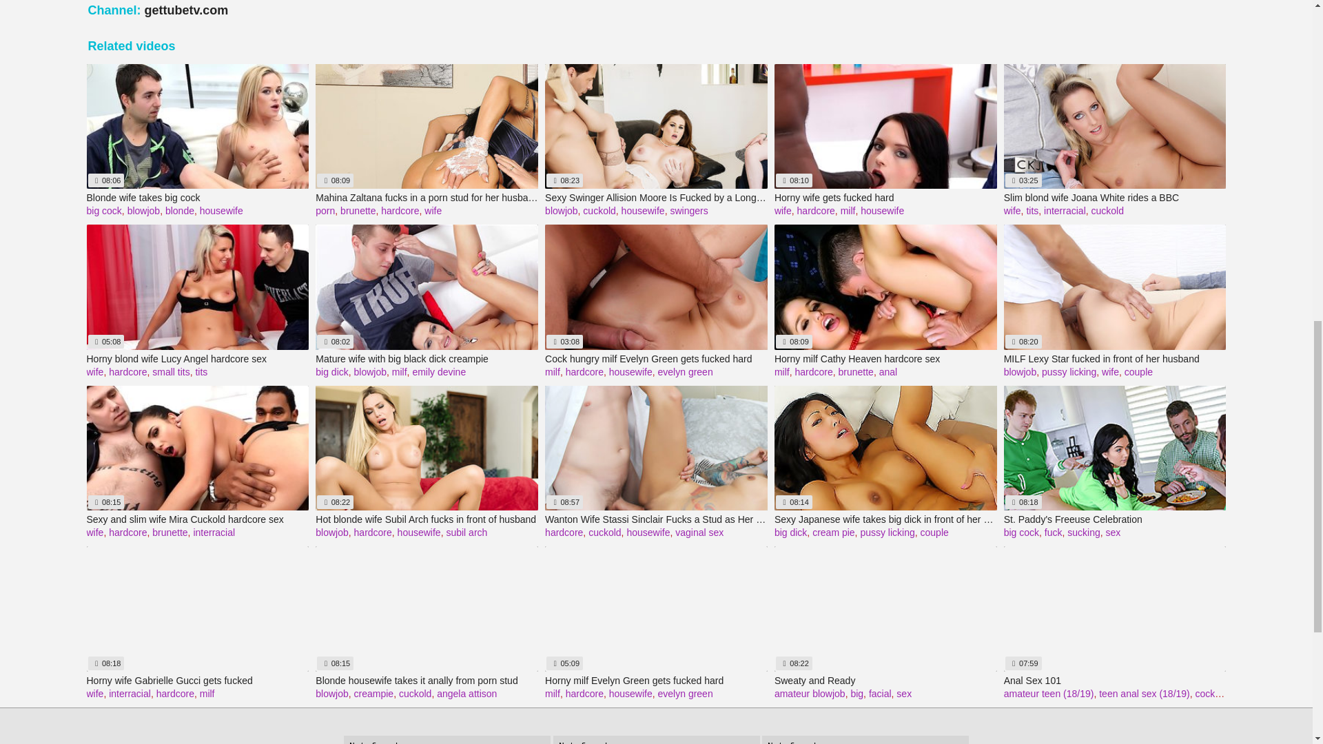 This screenshot has height=744, width=1323. What do you see at coordinates (400, 211) in the screenshot?
I see `hardcore` at bounding box center [400, 211].